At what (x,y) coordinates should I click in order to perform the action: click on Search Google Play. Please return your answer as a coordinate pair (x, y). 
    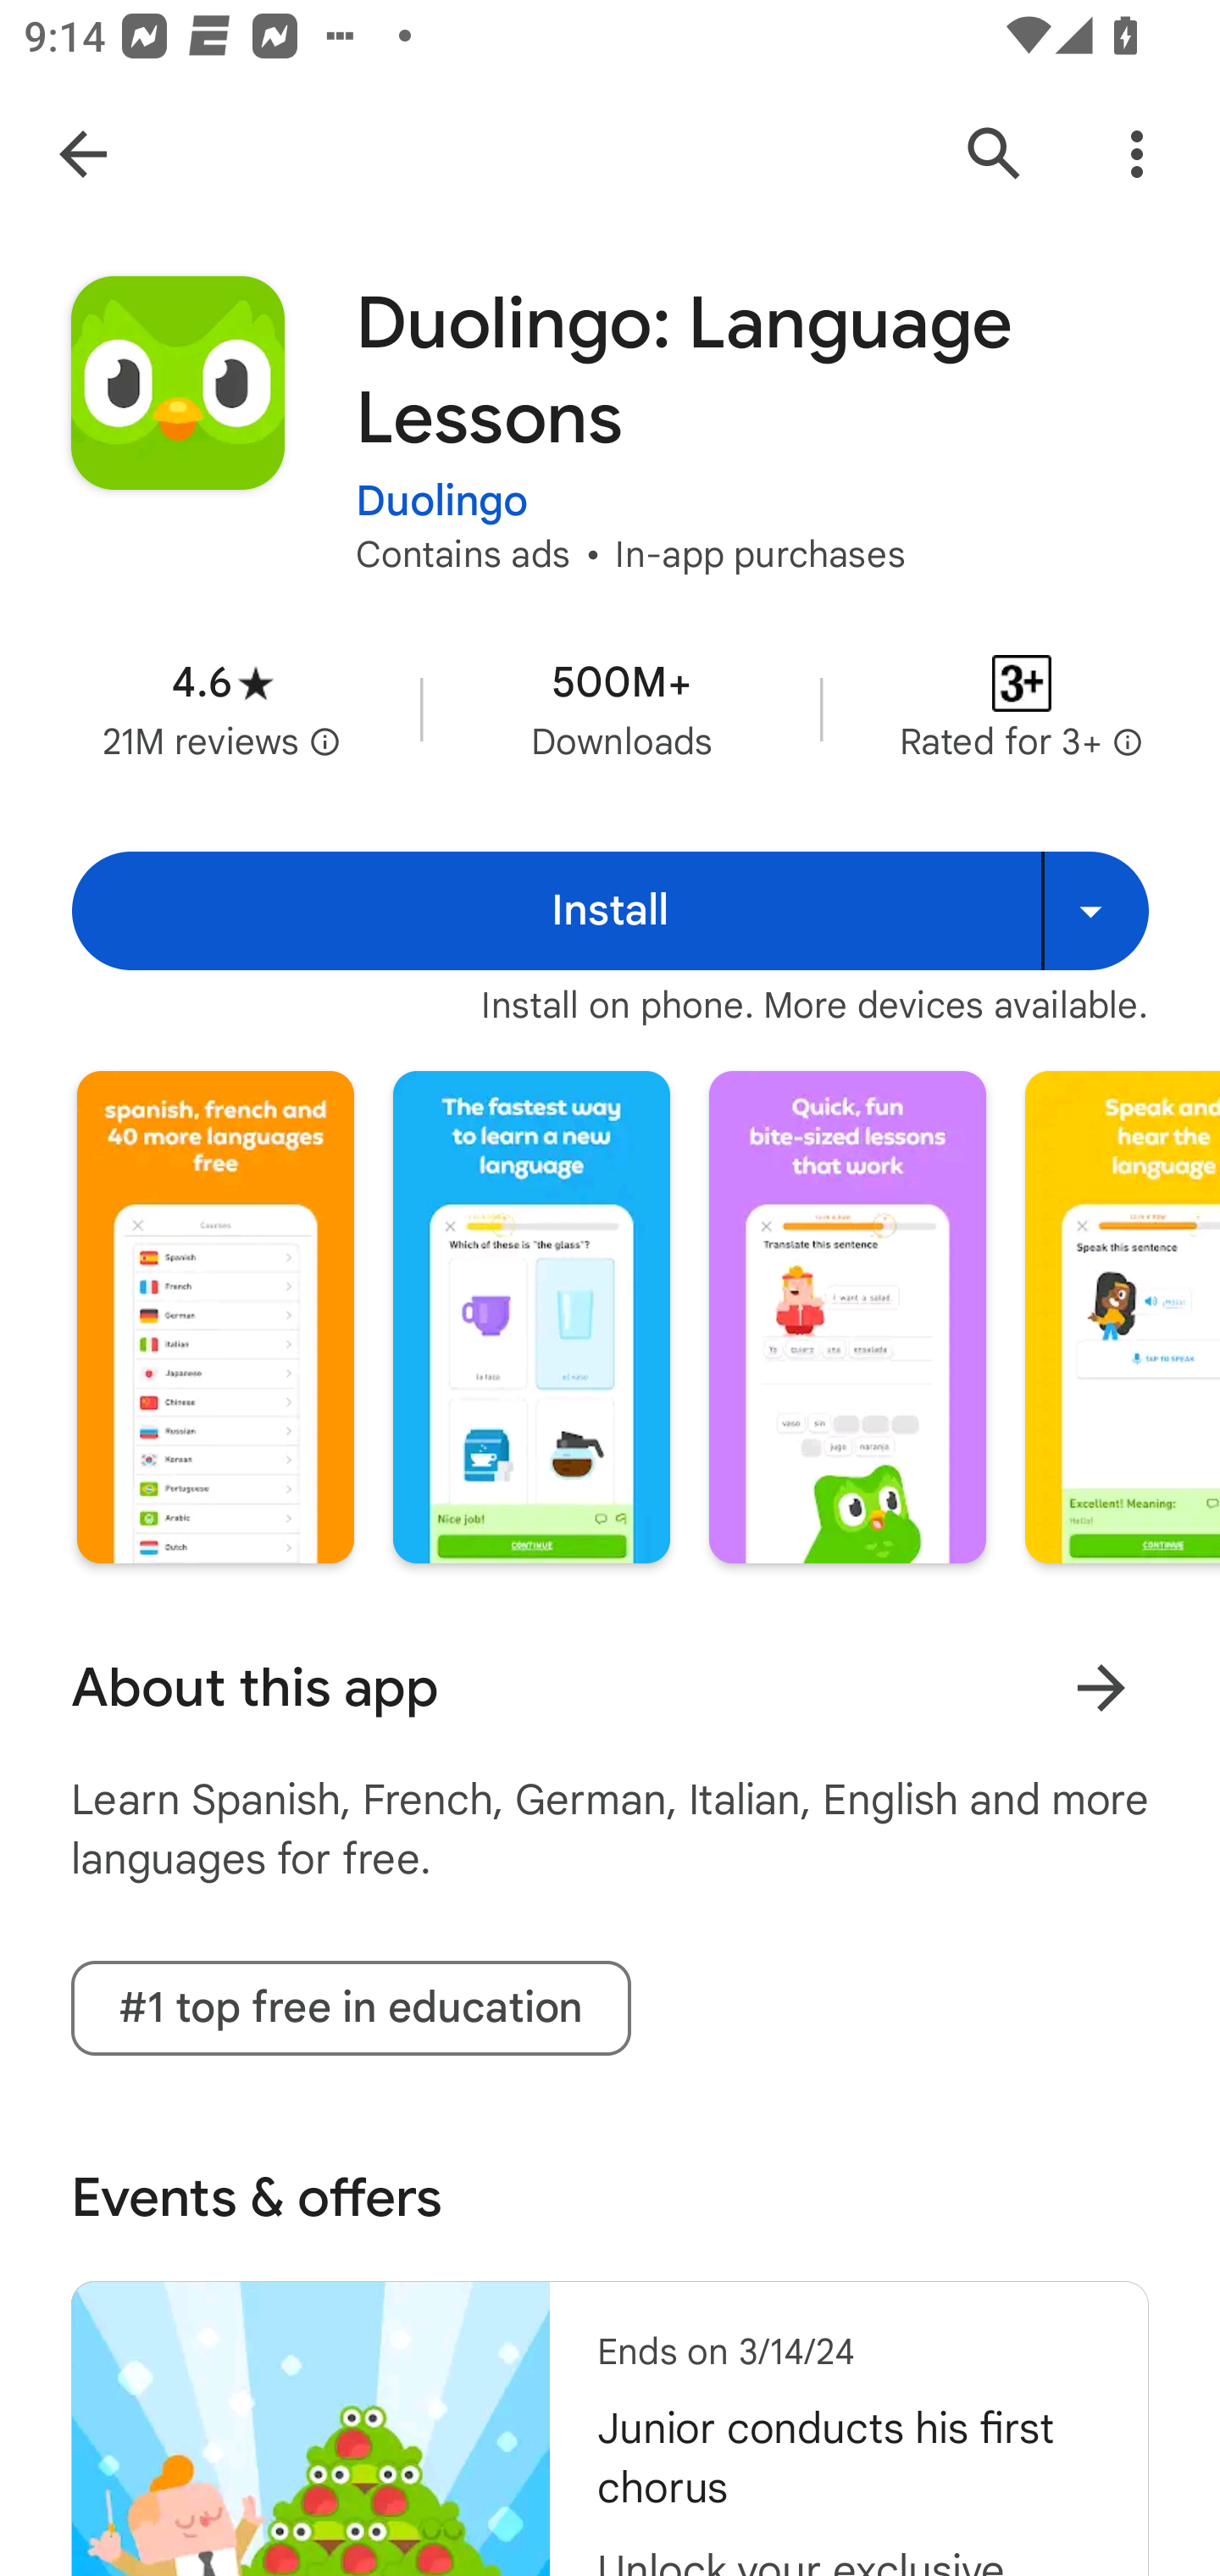
    Looking at the image, I should click on (995, 154).